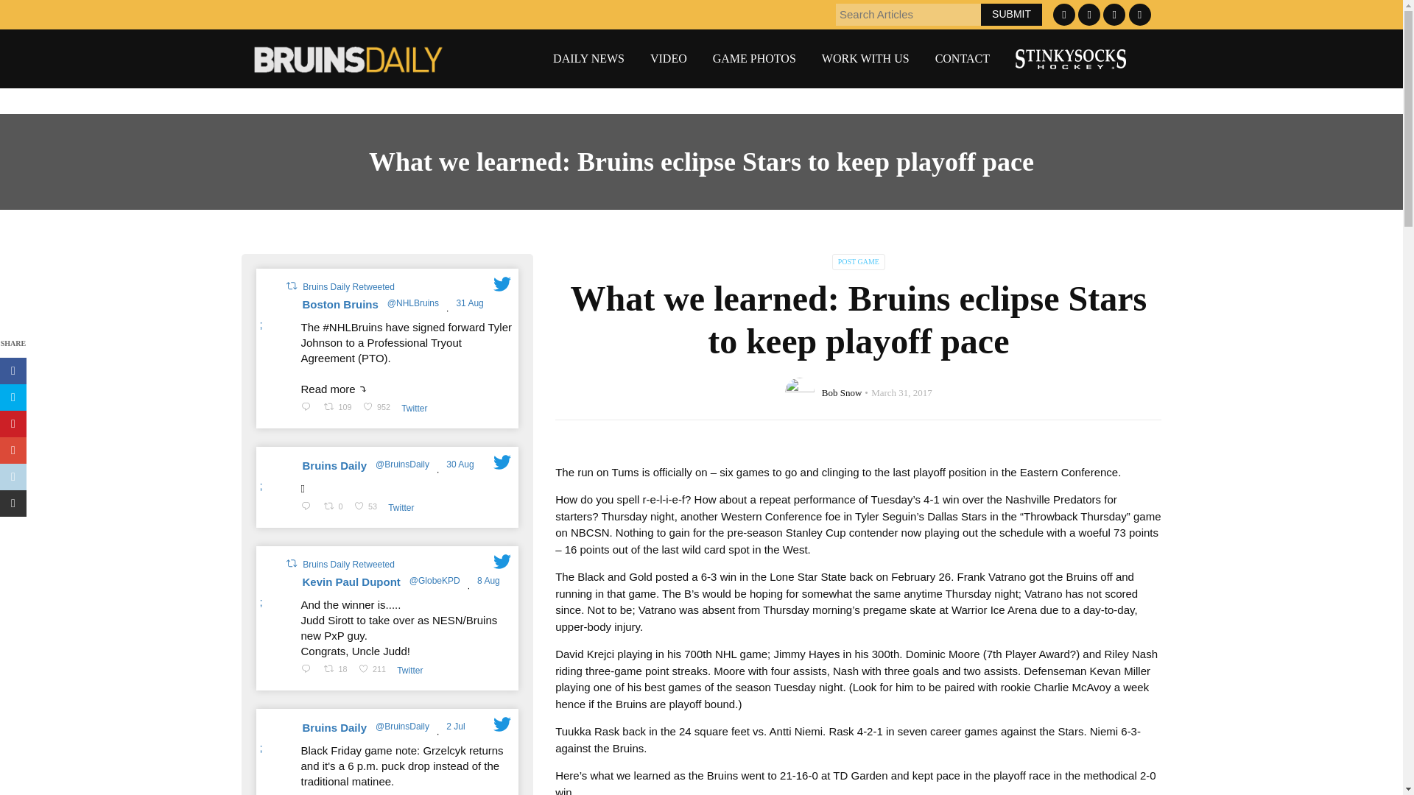 This screenshot has height=795, width=1414. I want to click on Bruins Daily Retweeted, so click(348, 287).